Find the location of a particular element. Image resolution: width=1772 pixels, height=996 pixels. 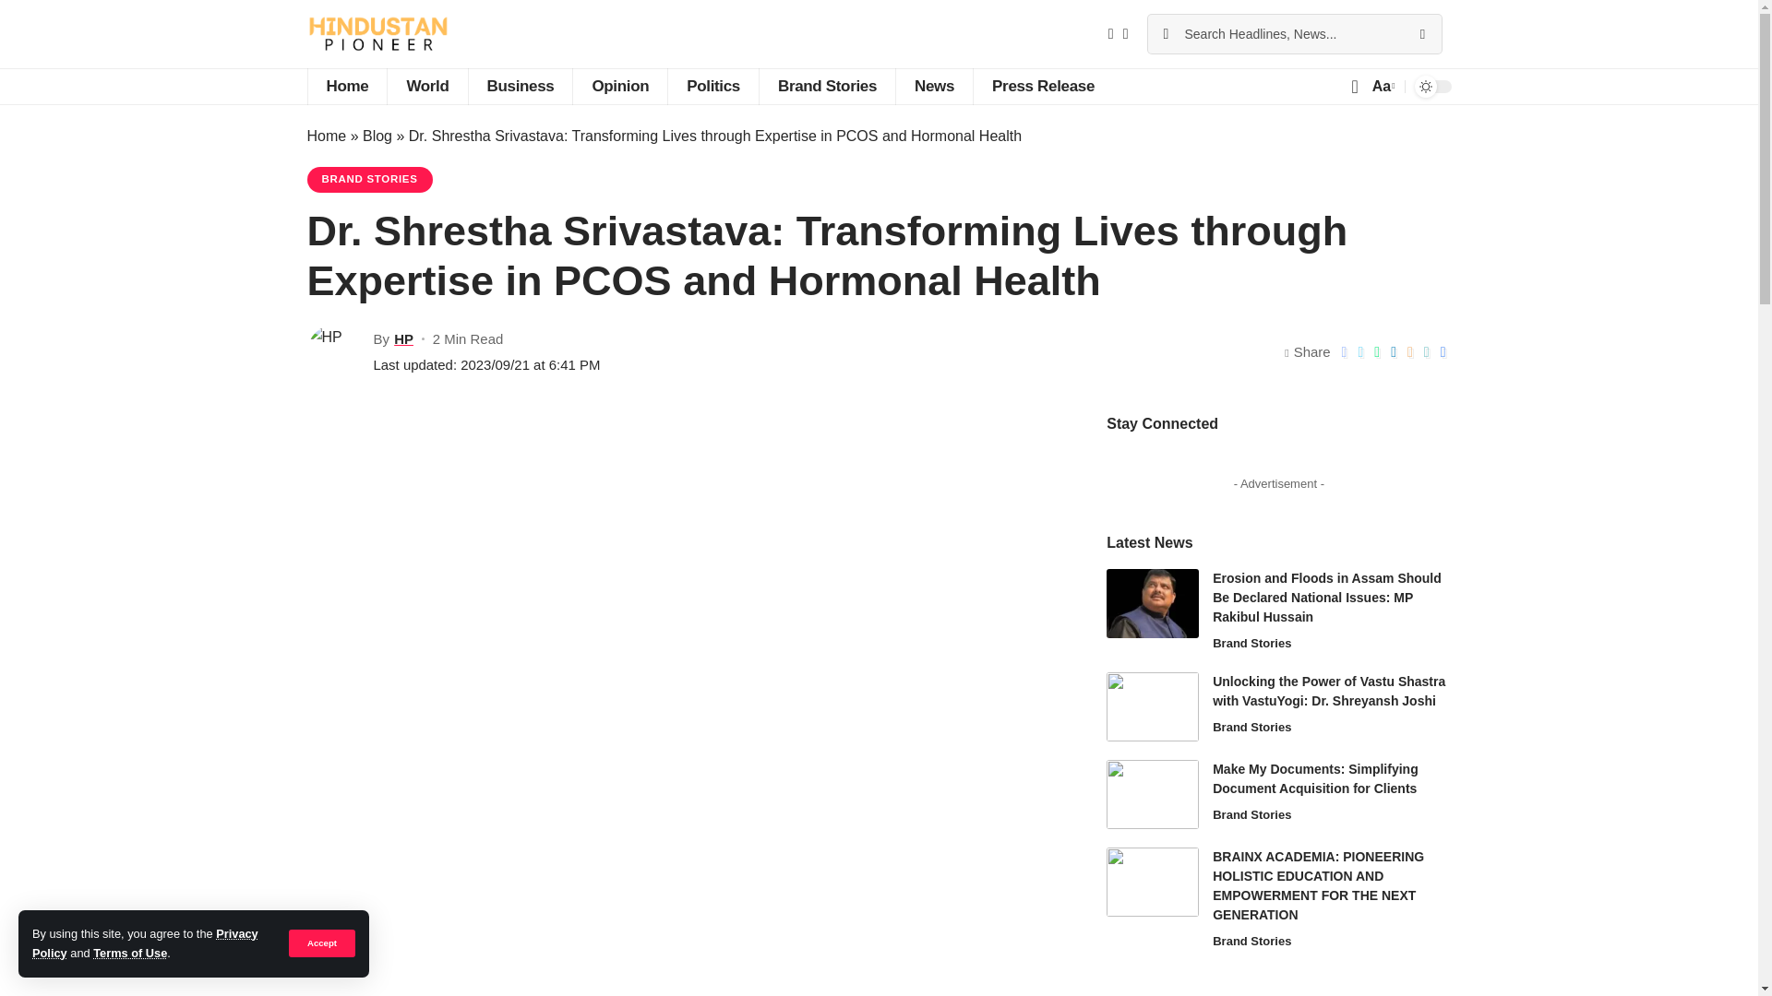

Home is located at coordinates (346, 87).